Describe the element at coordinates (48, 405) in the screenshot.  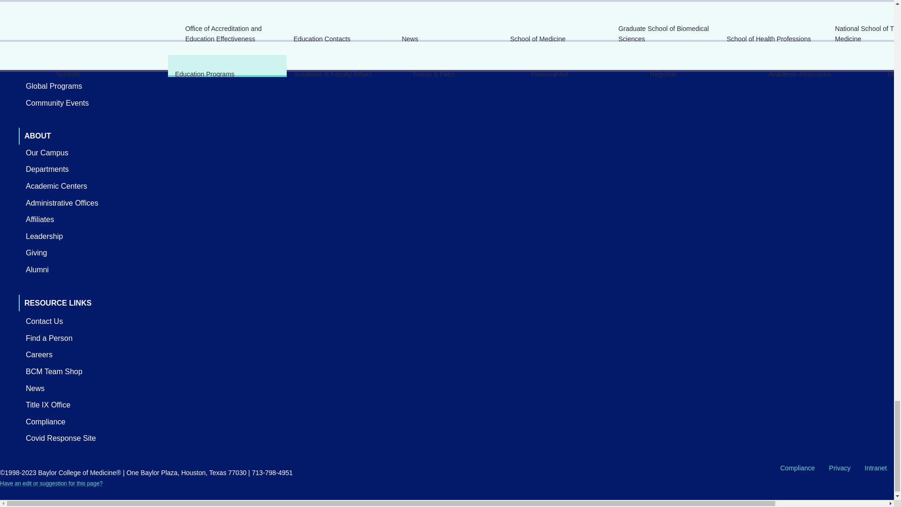
I see `Title IX and Gender Discrimination` at that location.